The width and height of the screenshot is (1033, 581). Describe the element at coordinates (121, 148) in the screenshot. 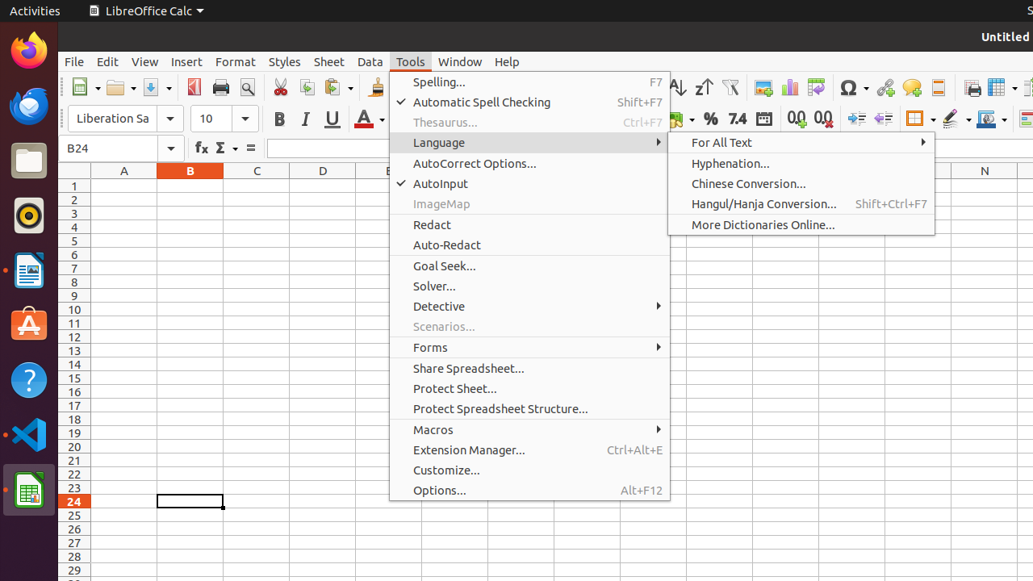

I see `Name Box` at that location.